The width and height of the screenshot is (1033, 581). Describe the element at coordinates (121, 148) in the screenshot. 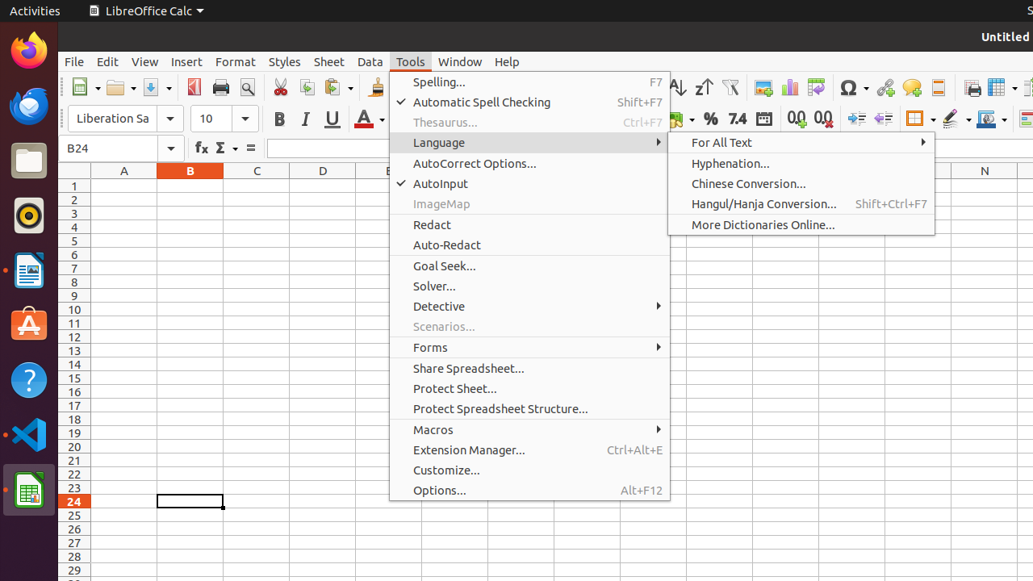

I see `Name Box` at that location.